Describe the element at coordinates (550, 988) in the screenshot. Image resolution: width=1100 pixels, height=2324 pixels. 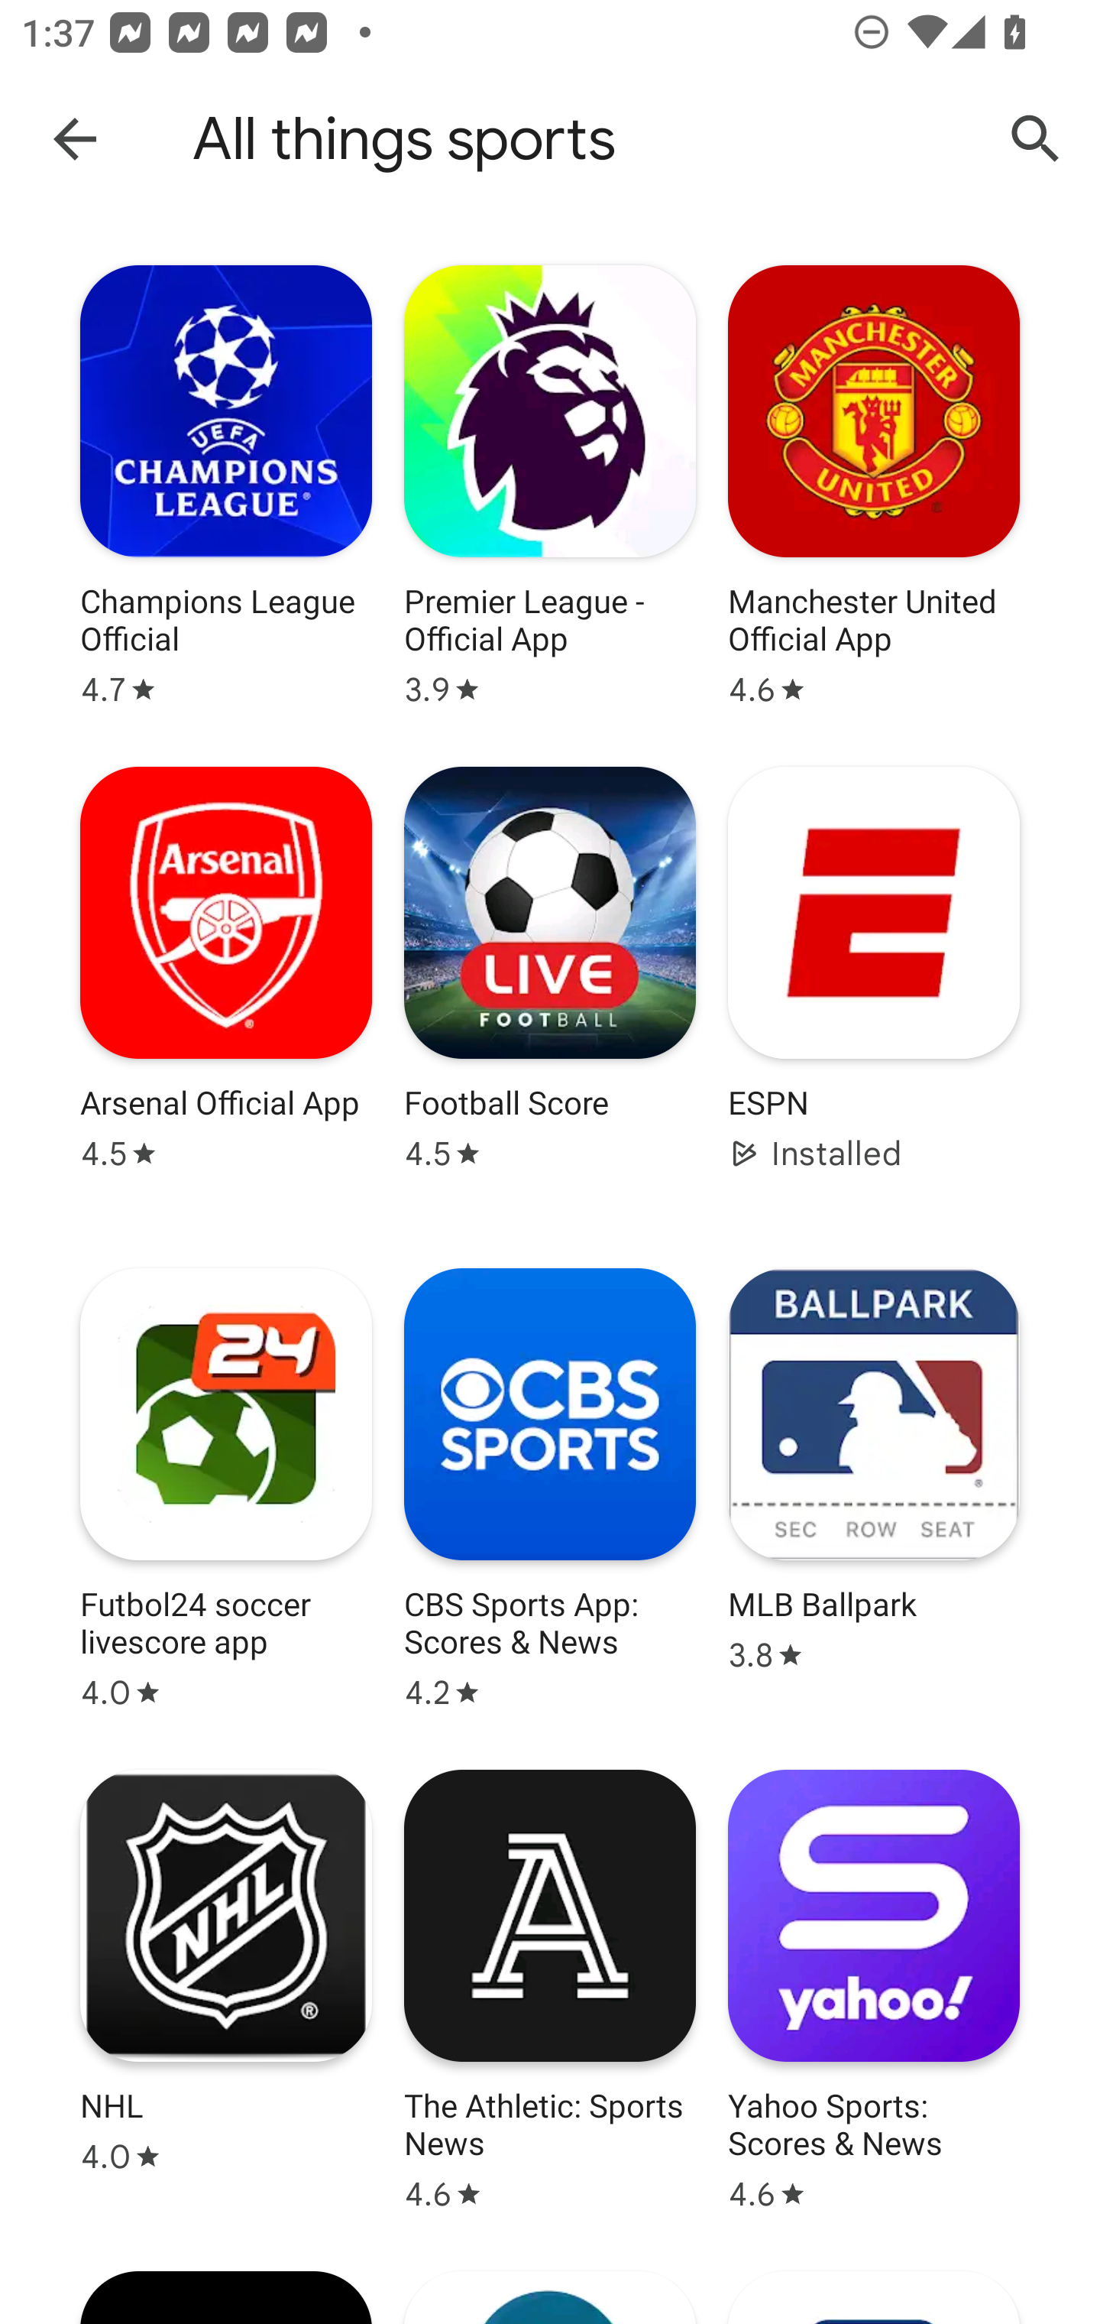
I see `App: Football Score
Star rating: 4.5


` at that location.